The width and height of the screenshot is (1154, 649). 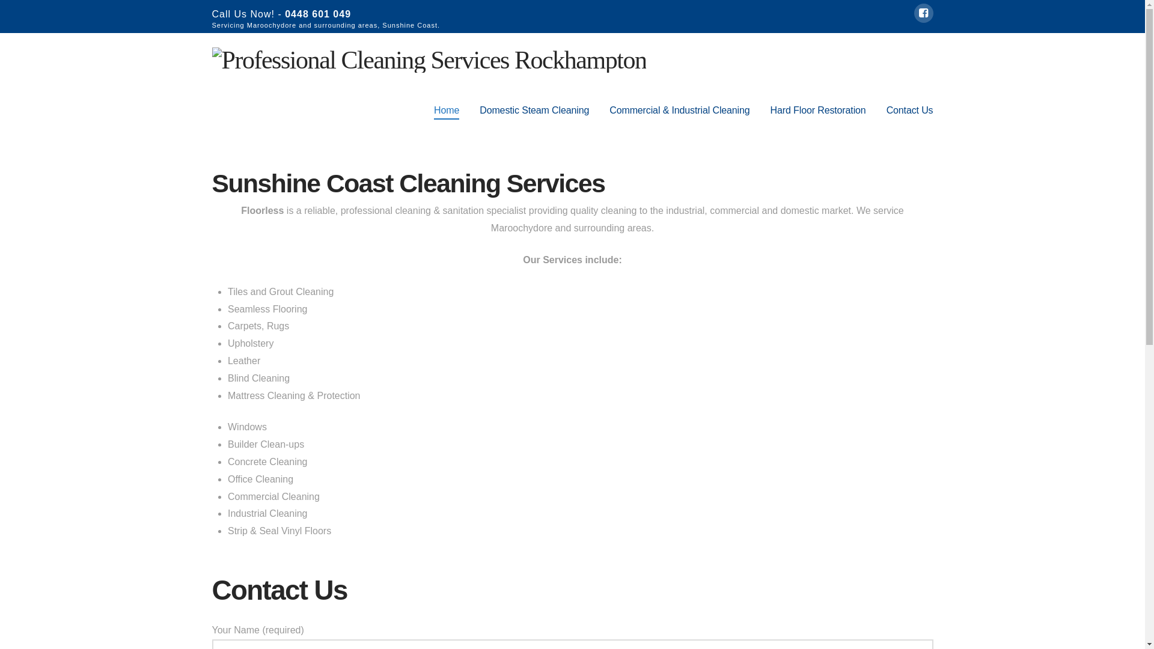 What do you see at coordinates (447, 111) in the screenshot?
I see `Home` at bounding box center [447, 111].